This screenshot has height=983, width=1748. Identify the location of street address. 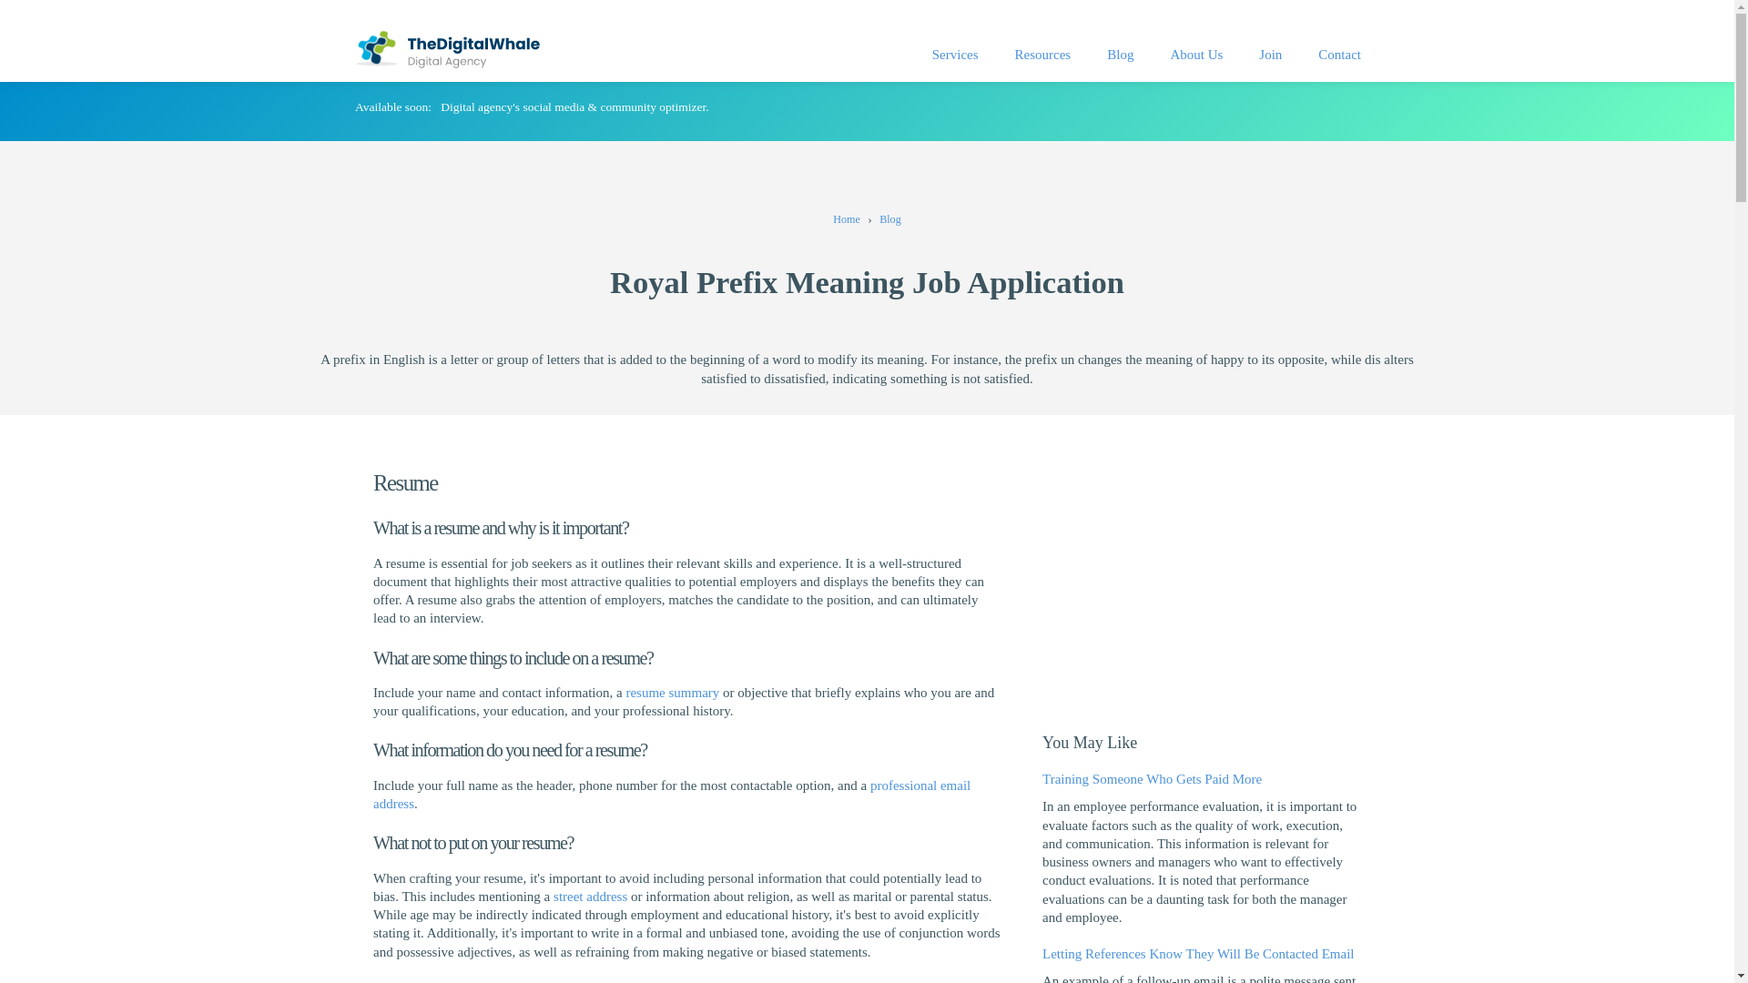
(590, 896).